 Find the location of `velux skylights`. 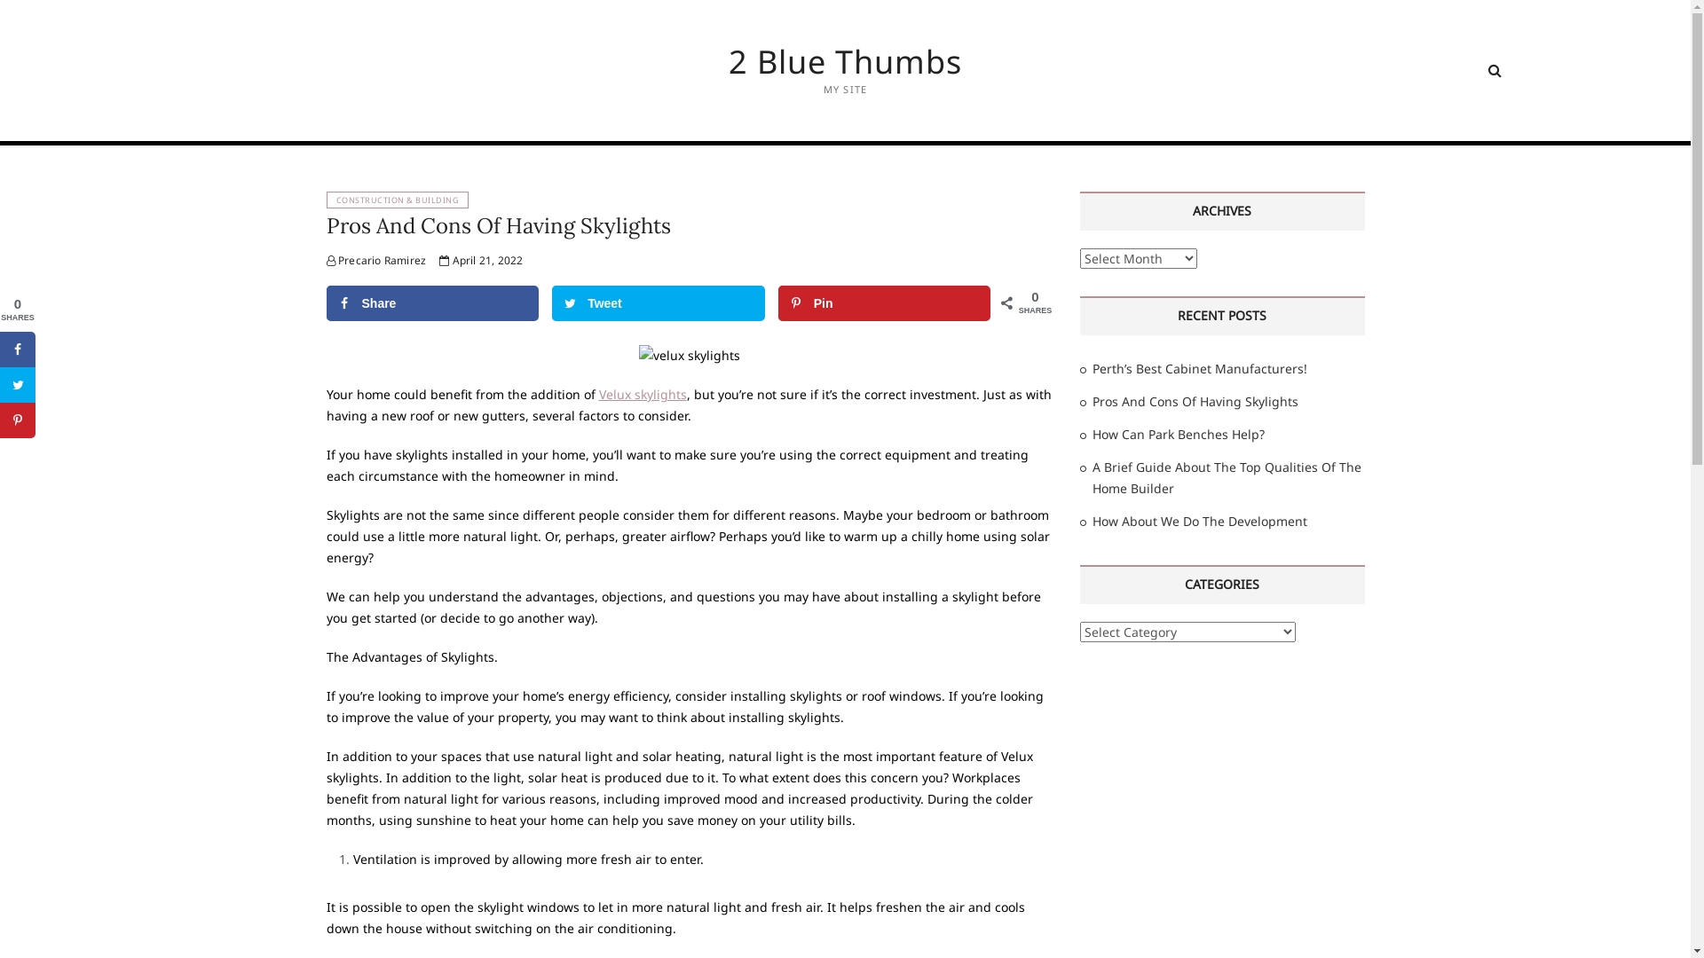

velux skylights is located at coordinates (690, 356).